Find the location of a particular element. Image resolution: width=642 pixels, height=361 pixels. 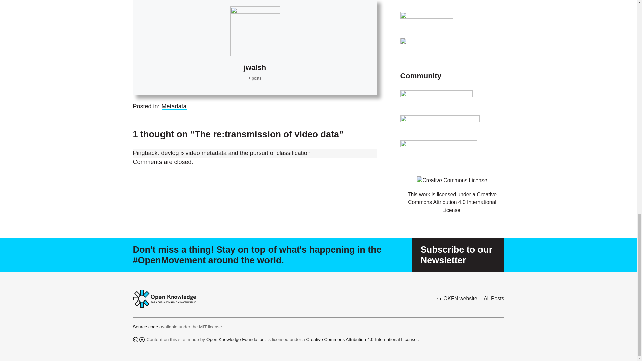

jwalsh is located at coordinates (255, 67).